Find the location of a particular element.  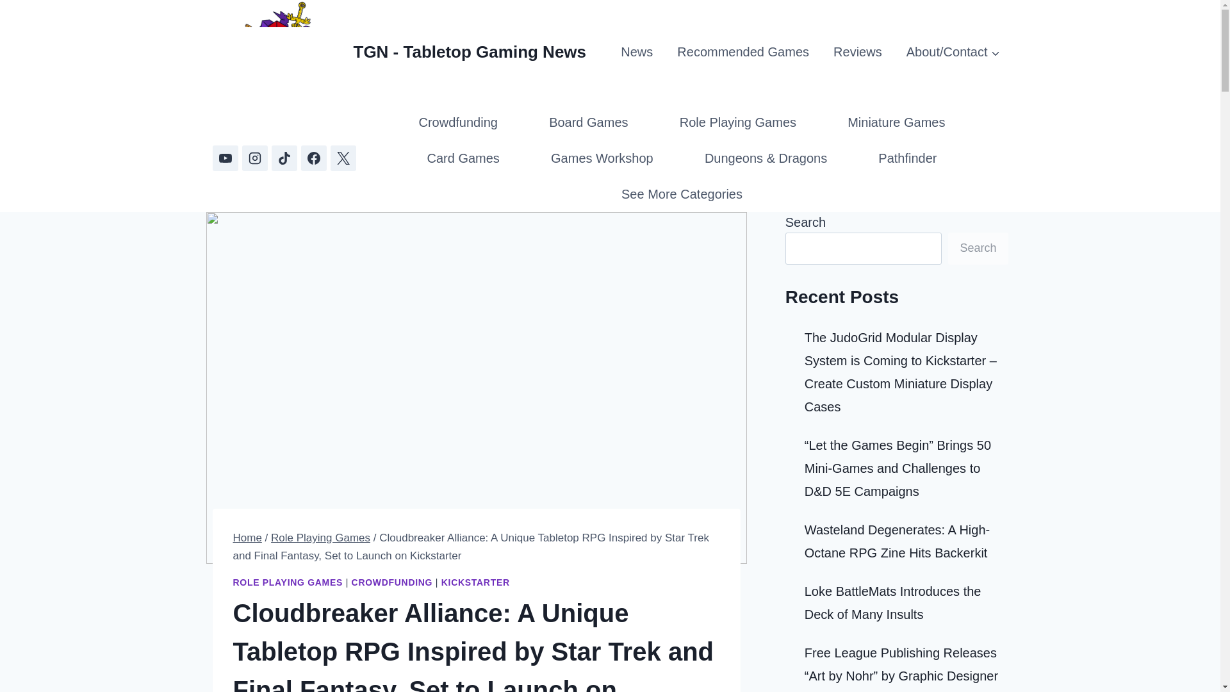

Miniature Games is located at coordinates (896, 122).